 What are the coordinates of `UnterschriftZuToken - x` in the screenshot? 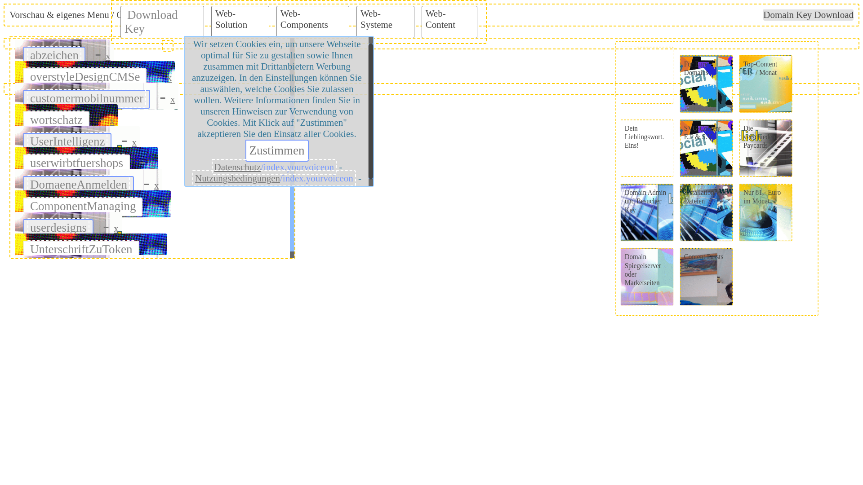 It's located at (91, 247).